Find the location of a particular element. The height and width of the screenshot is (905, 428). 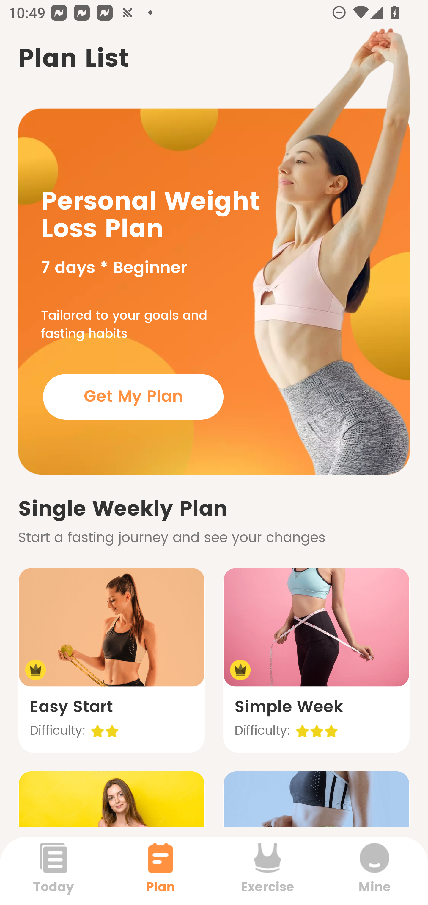

Today is located at coordinates (53, 870).